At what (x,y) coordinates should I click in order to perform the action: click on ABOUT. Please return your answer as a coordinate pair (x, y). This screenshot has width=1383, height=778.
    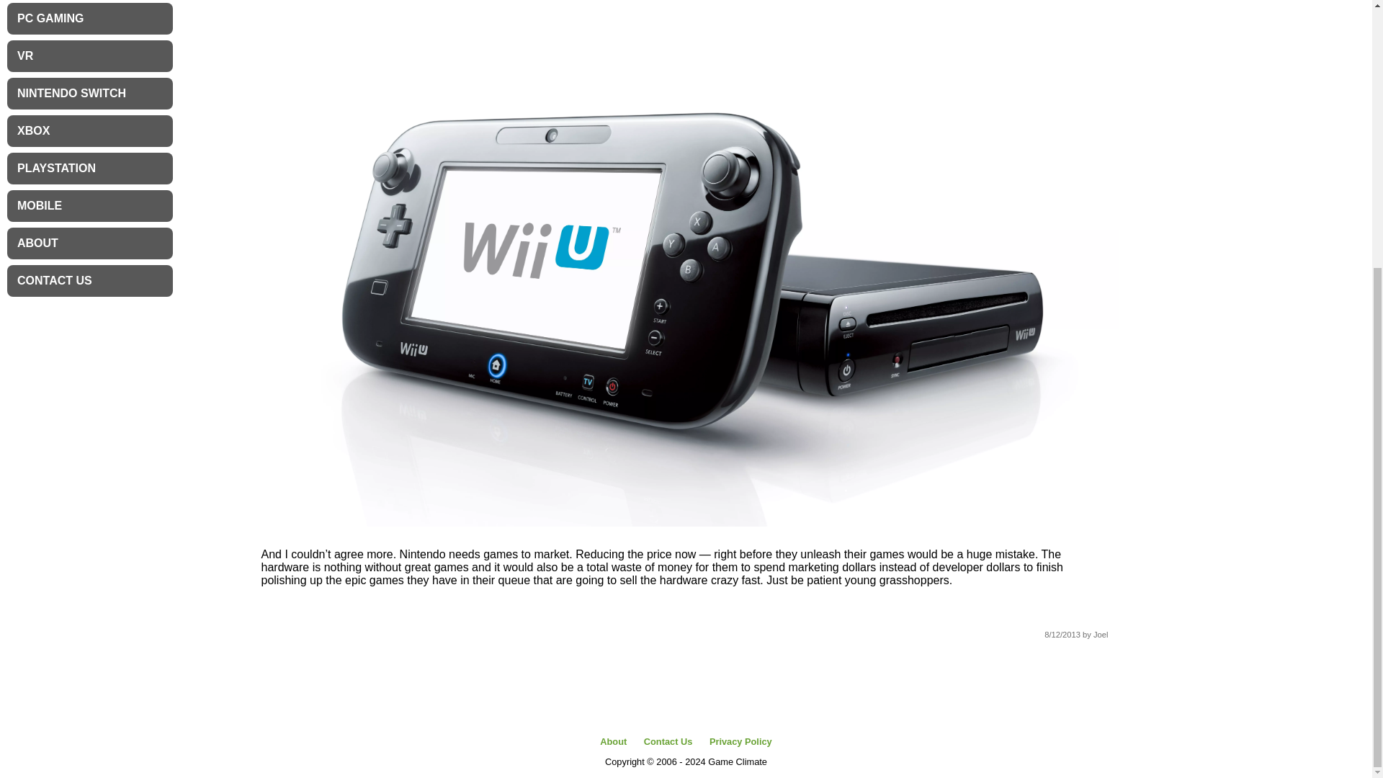
    Looking at the image, I should click on (89, 243).